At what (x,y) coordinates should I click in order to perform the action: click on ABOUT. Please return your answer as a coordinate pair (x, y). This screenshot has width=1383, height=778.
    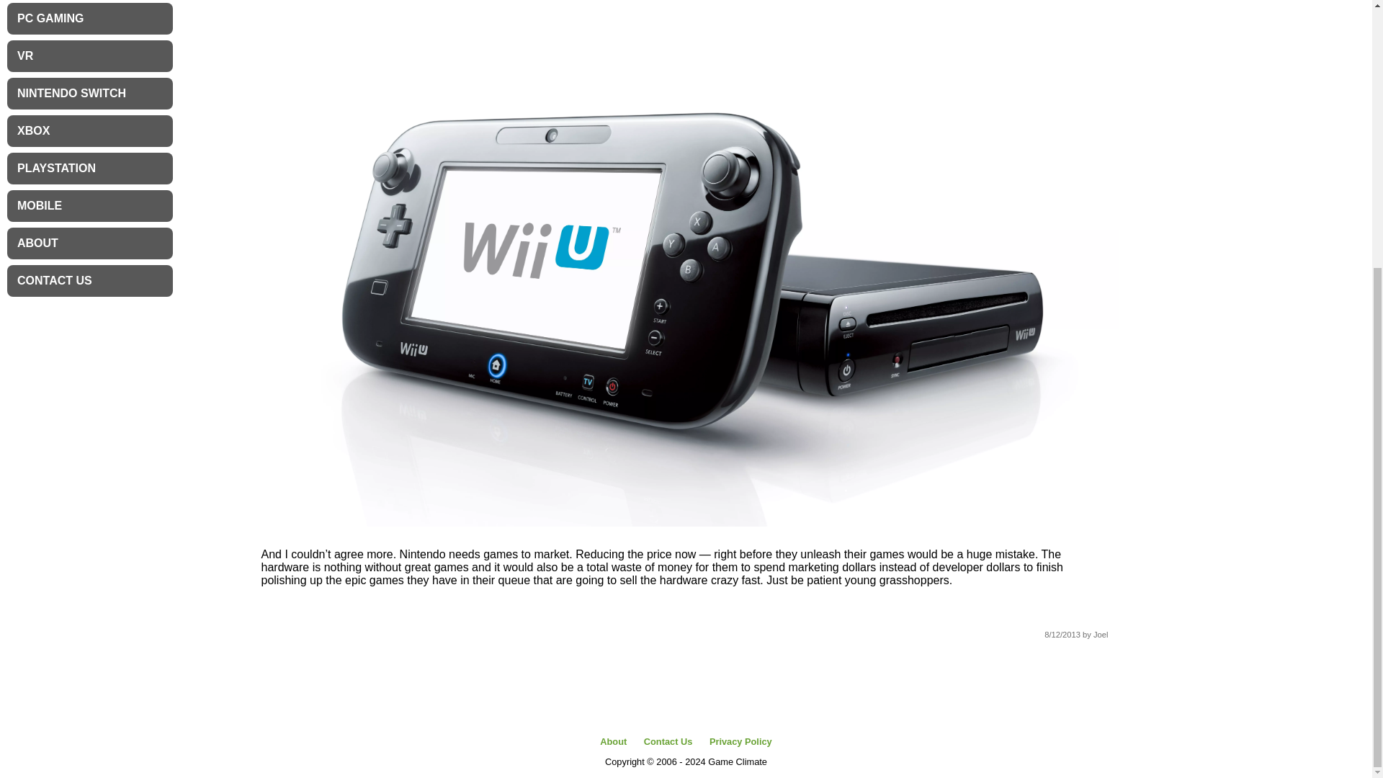
    Looking at the image, I should click on (89, 243).